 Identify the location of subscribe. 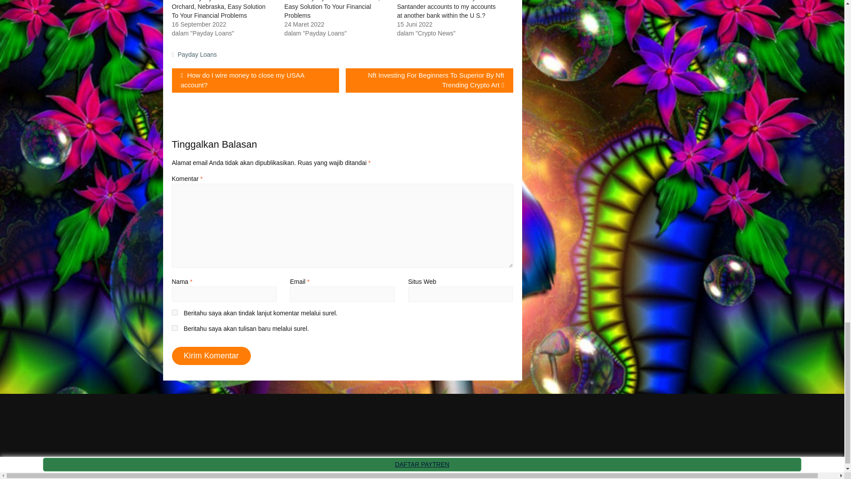
(175, 312).